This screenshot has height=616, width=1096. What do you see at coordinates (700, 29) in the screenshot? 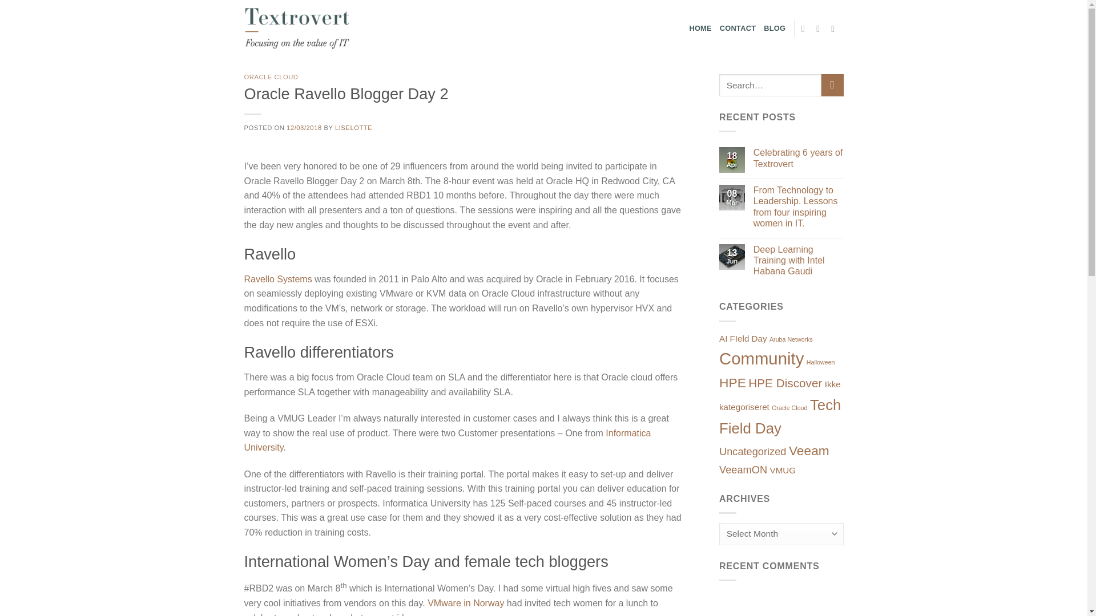
I see `HOME` at bounding box center [700, 29].